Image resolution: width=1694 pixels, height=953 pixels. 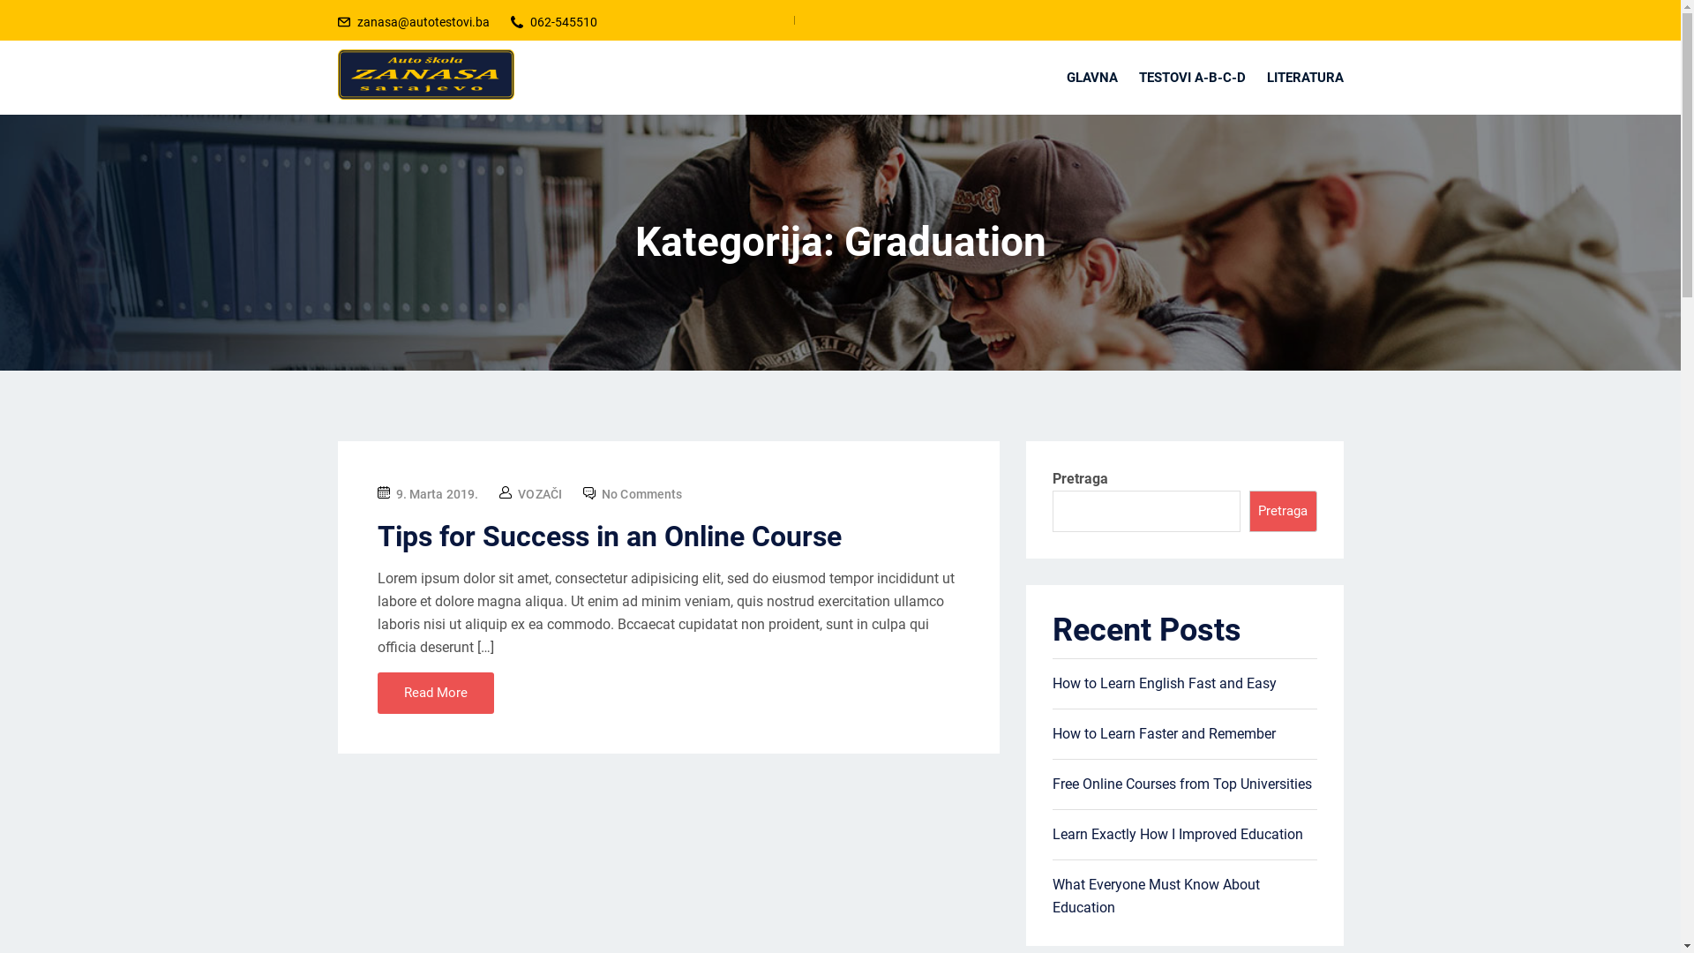 I want to click on Tips for Success in an Online Course, so click(x=610, y=537).